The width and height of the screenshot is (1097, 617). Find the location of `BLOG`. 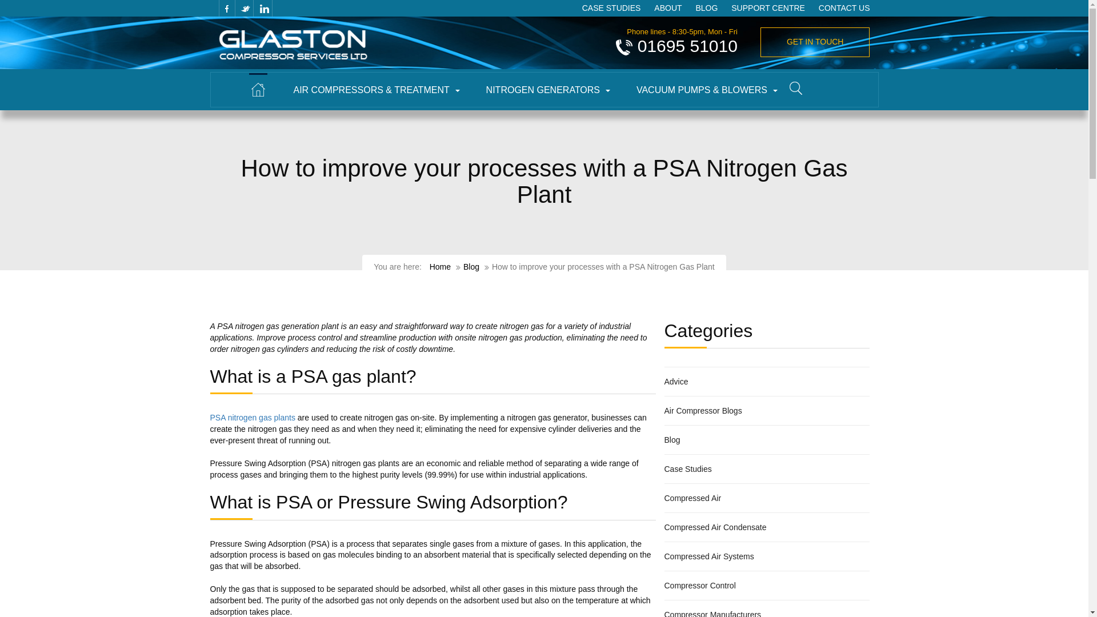

BLOG is located at coordinates (706, 8).